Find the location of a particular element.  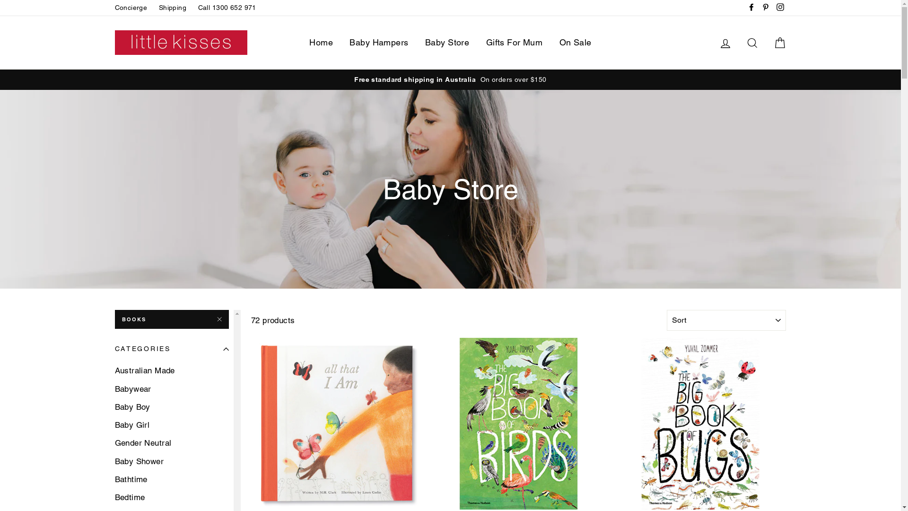

Call 1300 652 971 is located at coordinates (227, 8).